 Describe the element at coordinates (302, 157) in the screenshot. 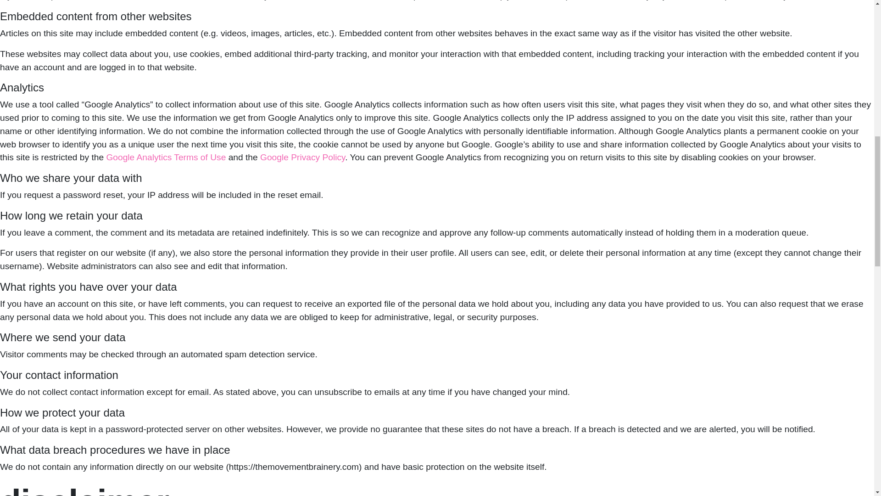

I see `Google Privacy Policy` at that location.